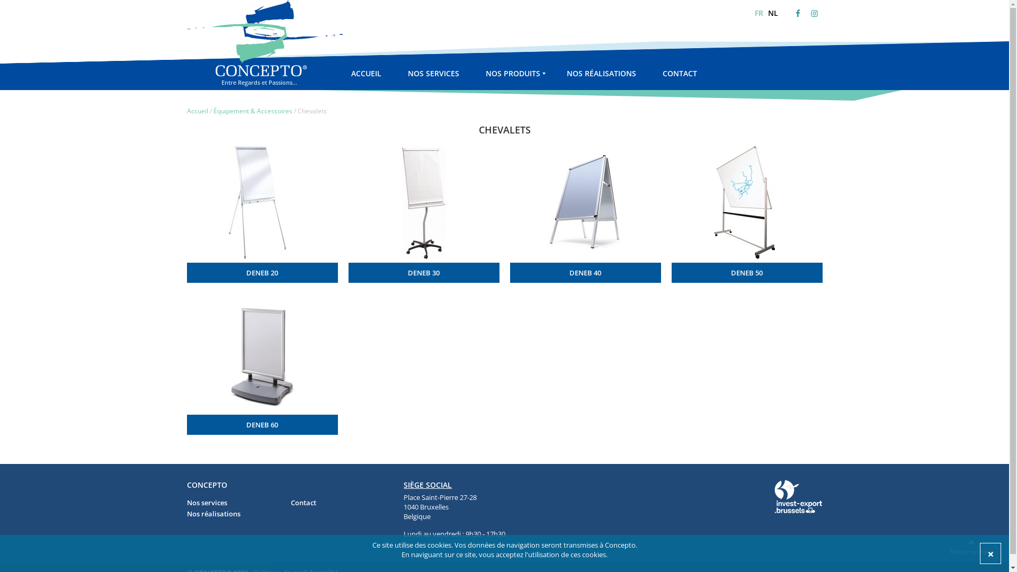  I want to click on NOS SERVICES, so click(433, 77).